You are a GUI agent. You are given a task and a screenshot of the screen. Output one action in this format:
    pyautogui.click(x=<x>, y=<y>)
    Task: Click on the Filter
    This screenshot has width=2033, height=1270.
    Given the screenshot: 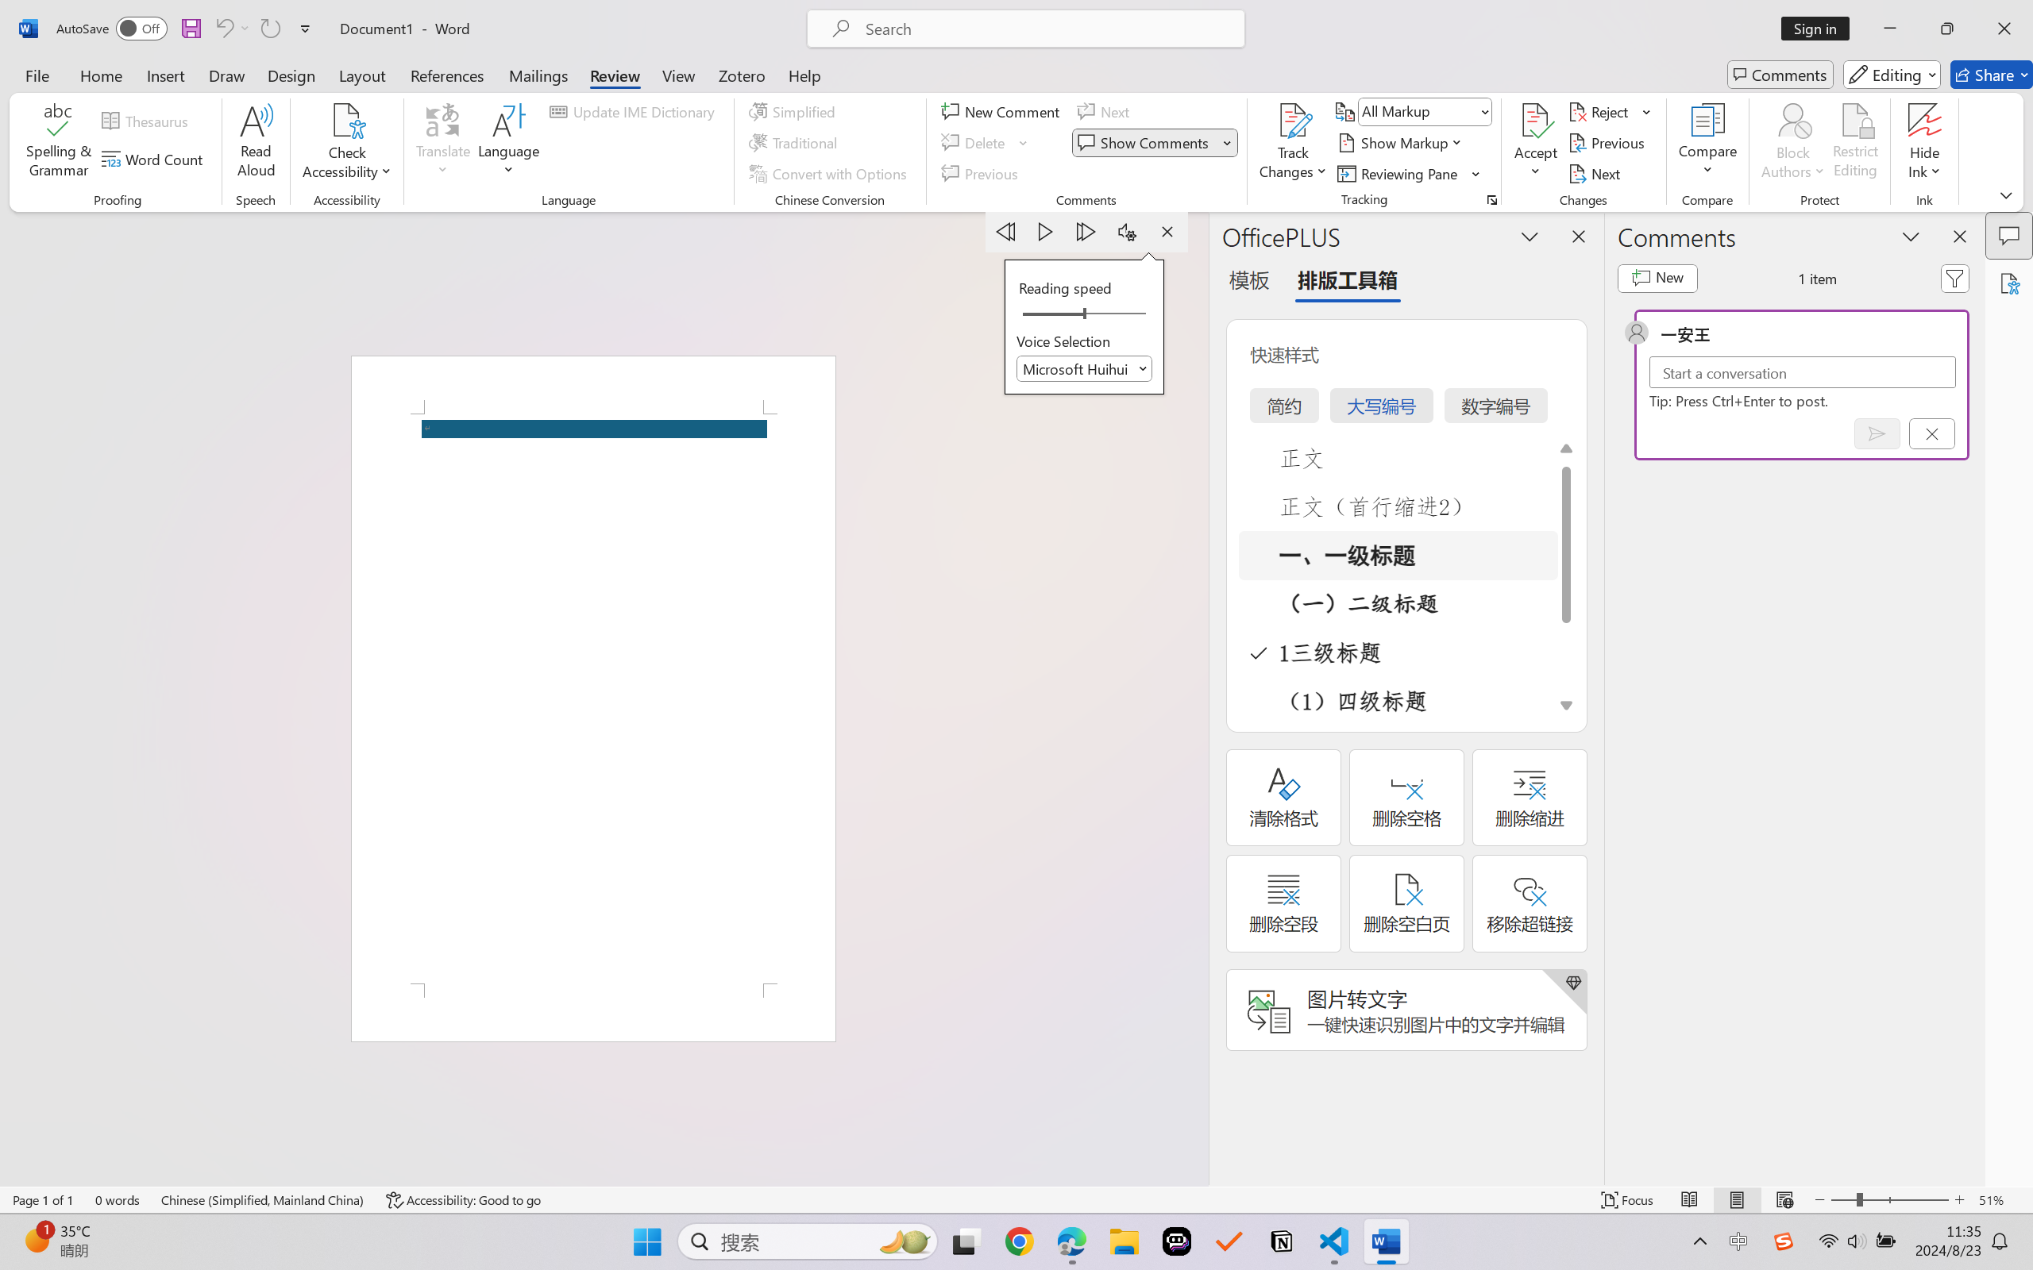 What is the action you would take?
    pyautogui.click(x=1955, y=278)
    